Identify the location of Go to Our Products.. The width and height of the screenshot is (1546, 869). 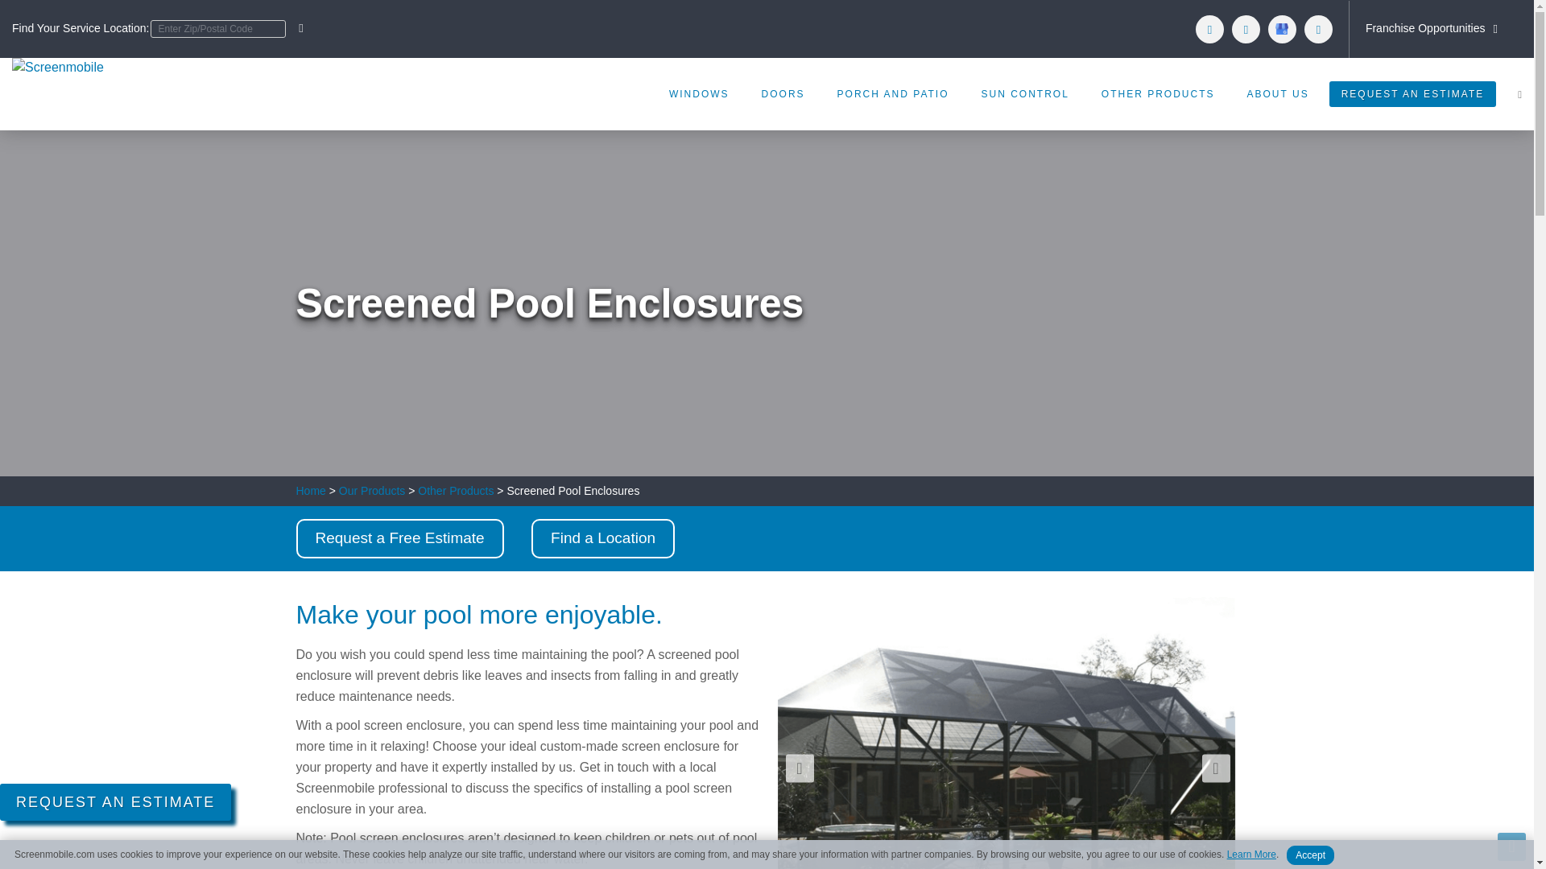
(372, 490).